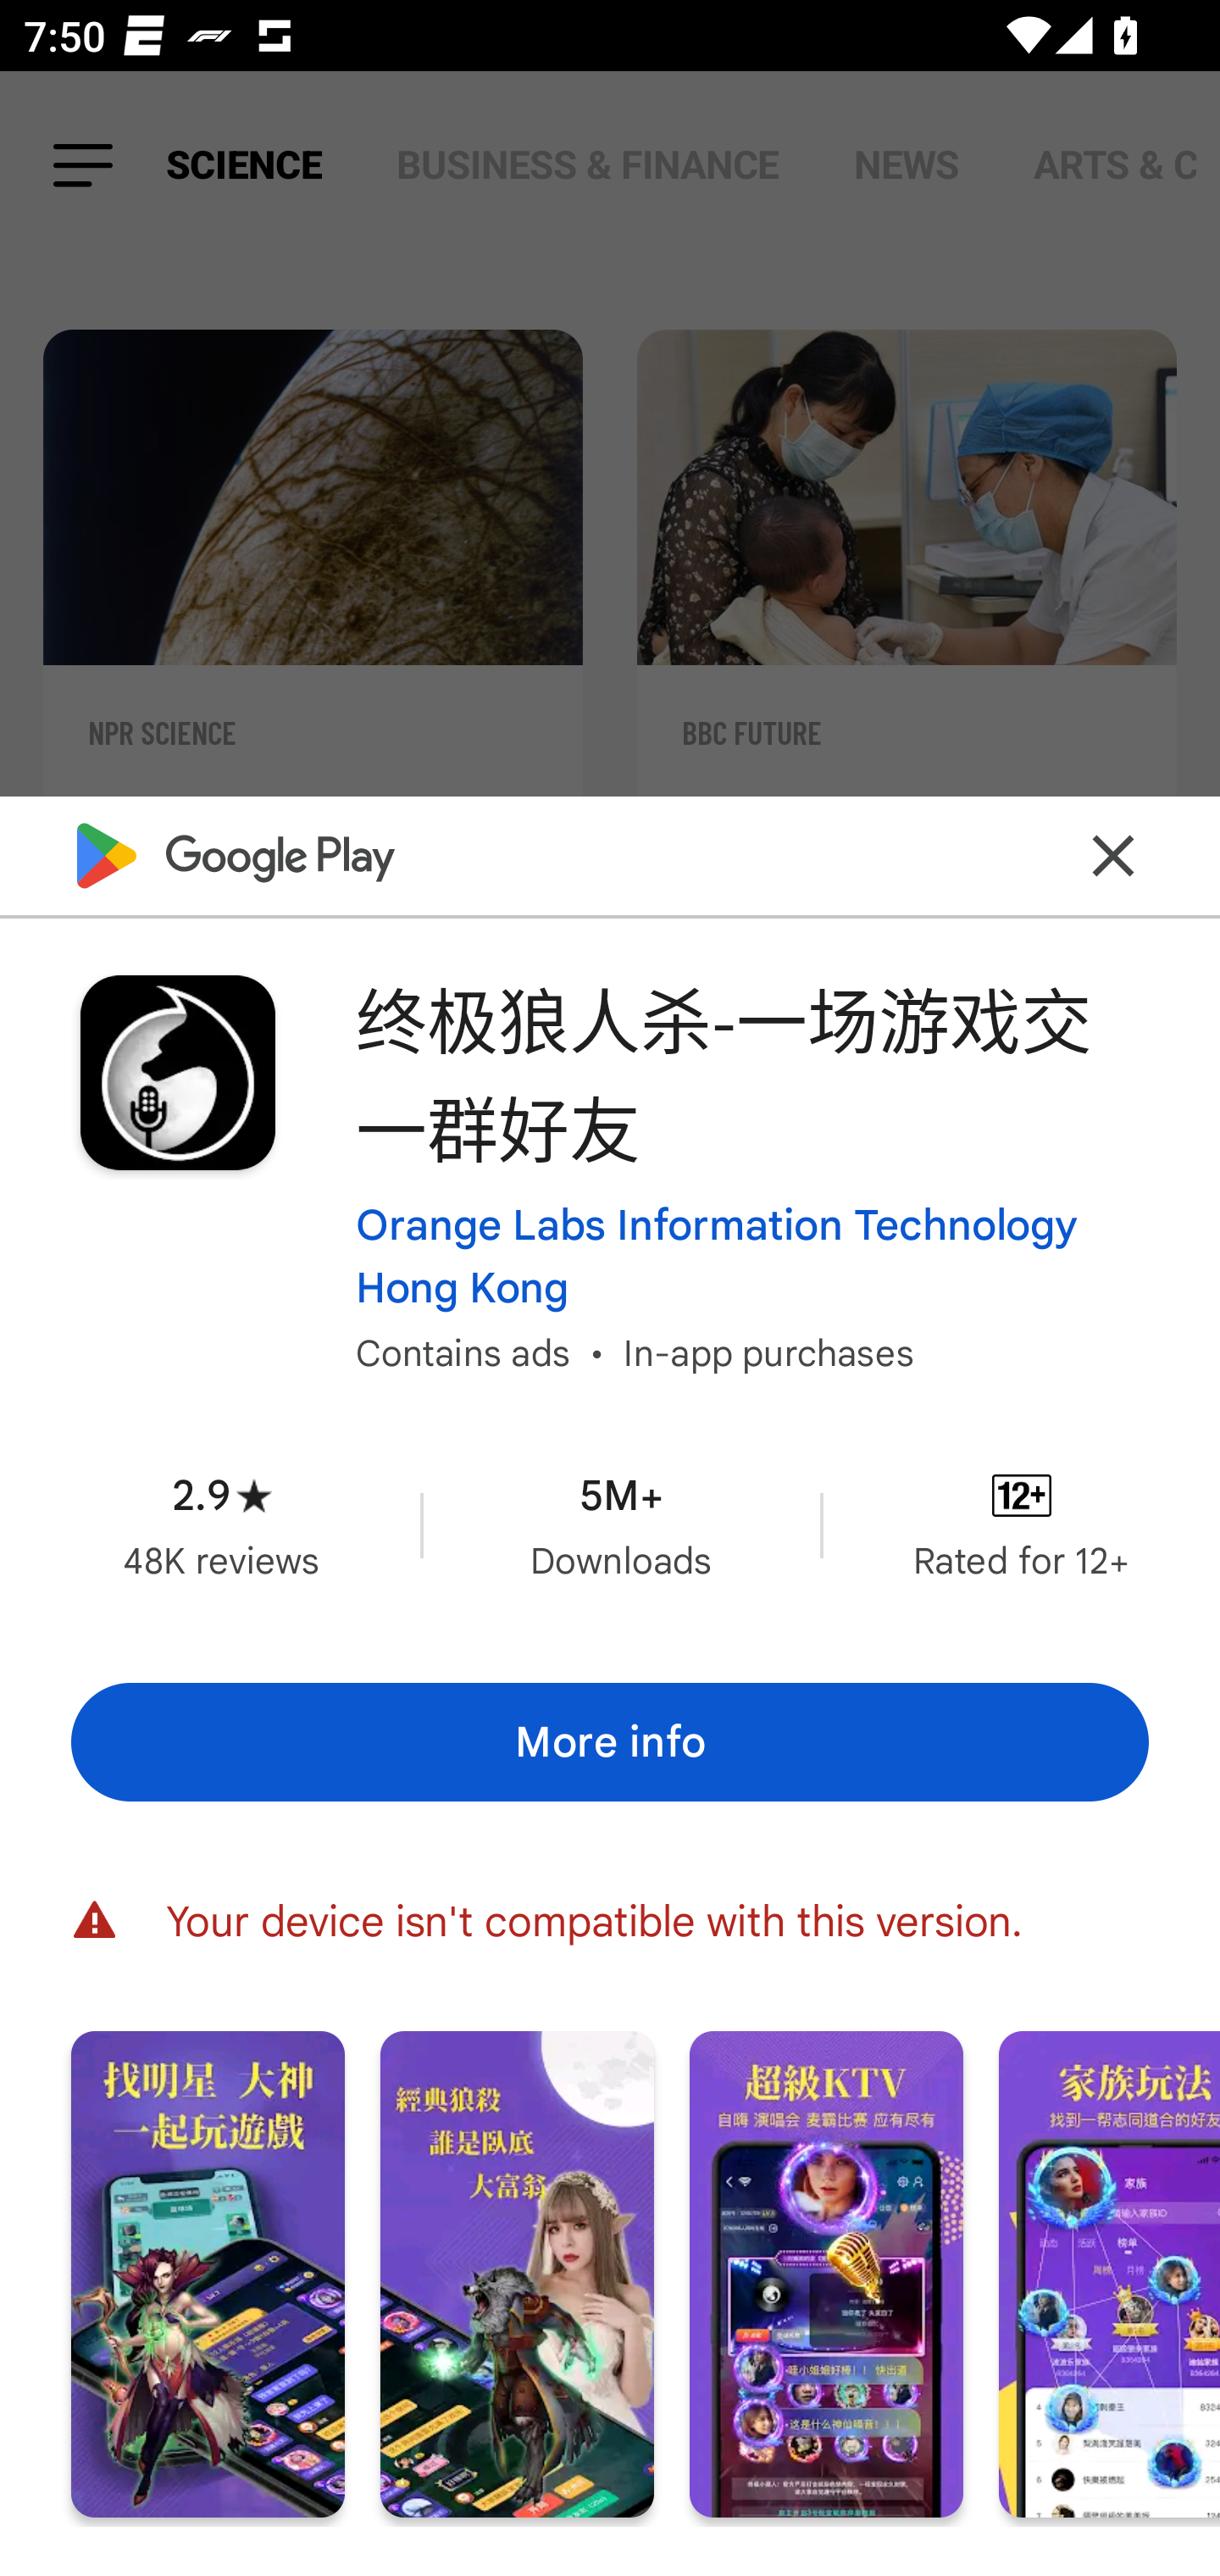 This screenshot has width=1220, height=2576. Describe the element at coordinates (826, 2273) in the screenshot. I see `Screenshot "3" of "8"` at that location.